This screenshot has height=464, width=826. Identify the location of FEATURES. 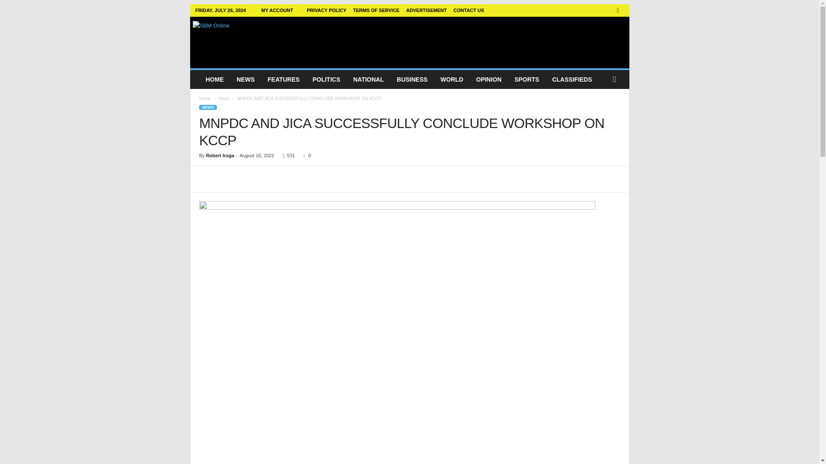
(283, 79).